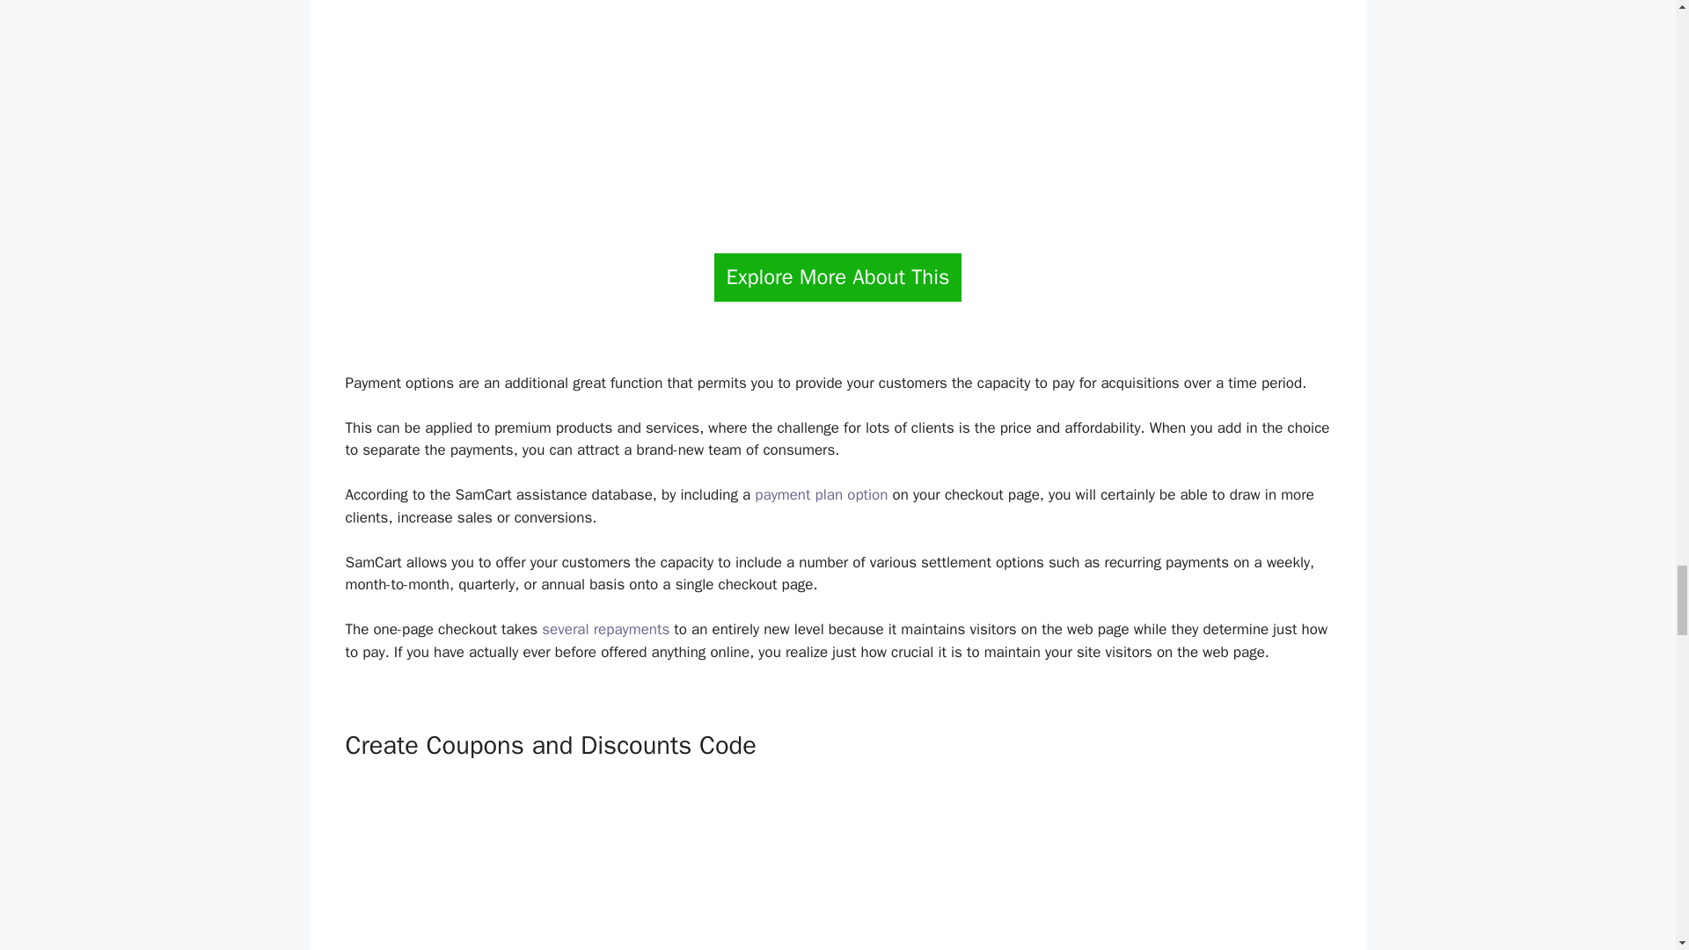 The width and height of the screenshot is (1689, 950). What do you see at coordinates (837, 278) in the screenshot?
I see `Explore More About This` at bounding box center [837, 278].